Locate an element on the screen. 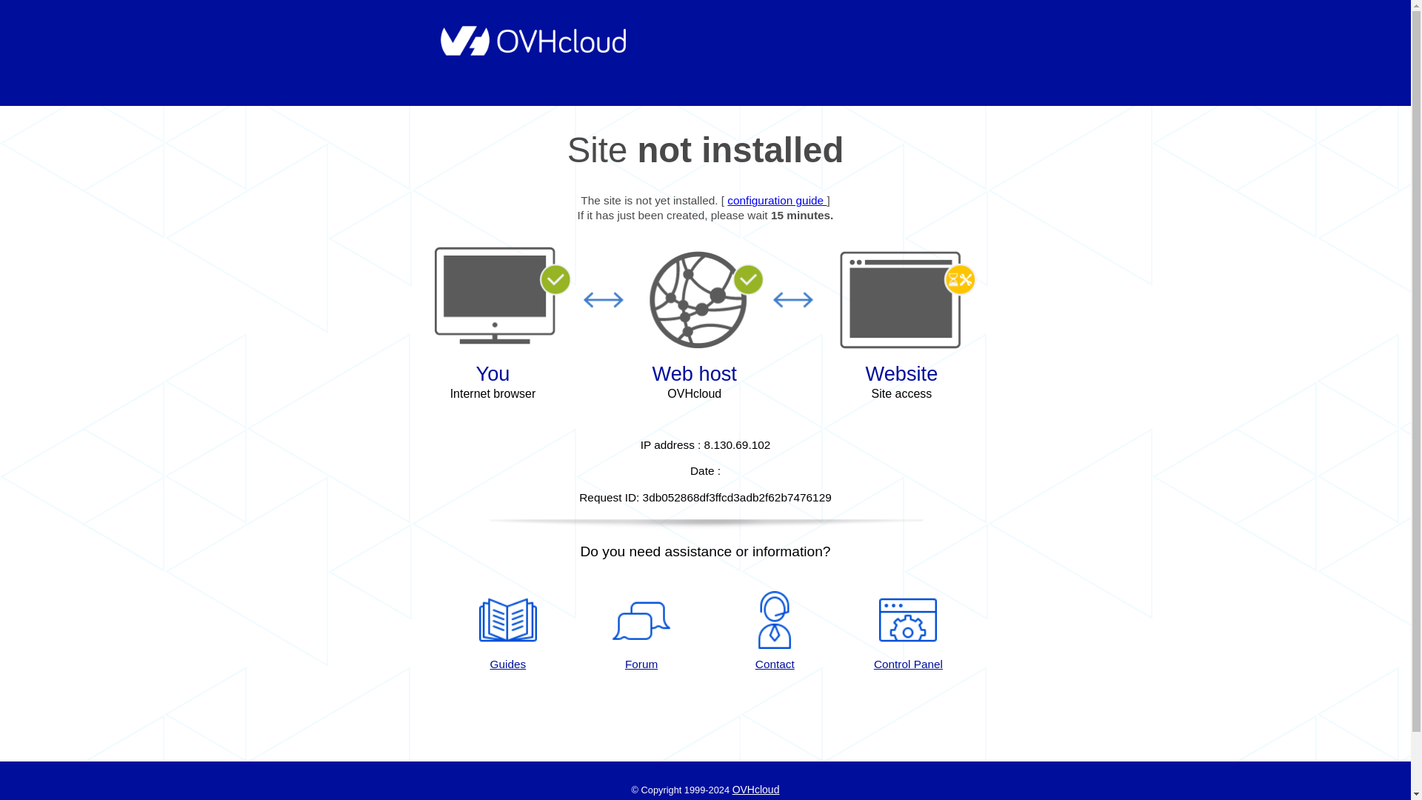 The image size is (1422, 800). Guides is located at coordinates (507, 632).